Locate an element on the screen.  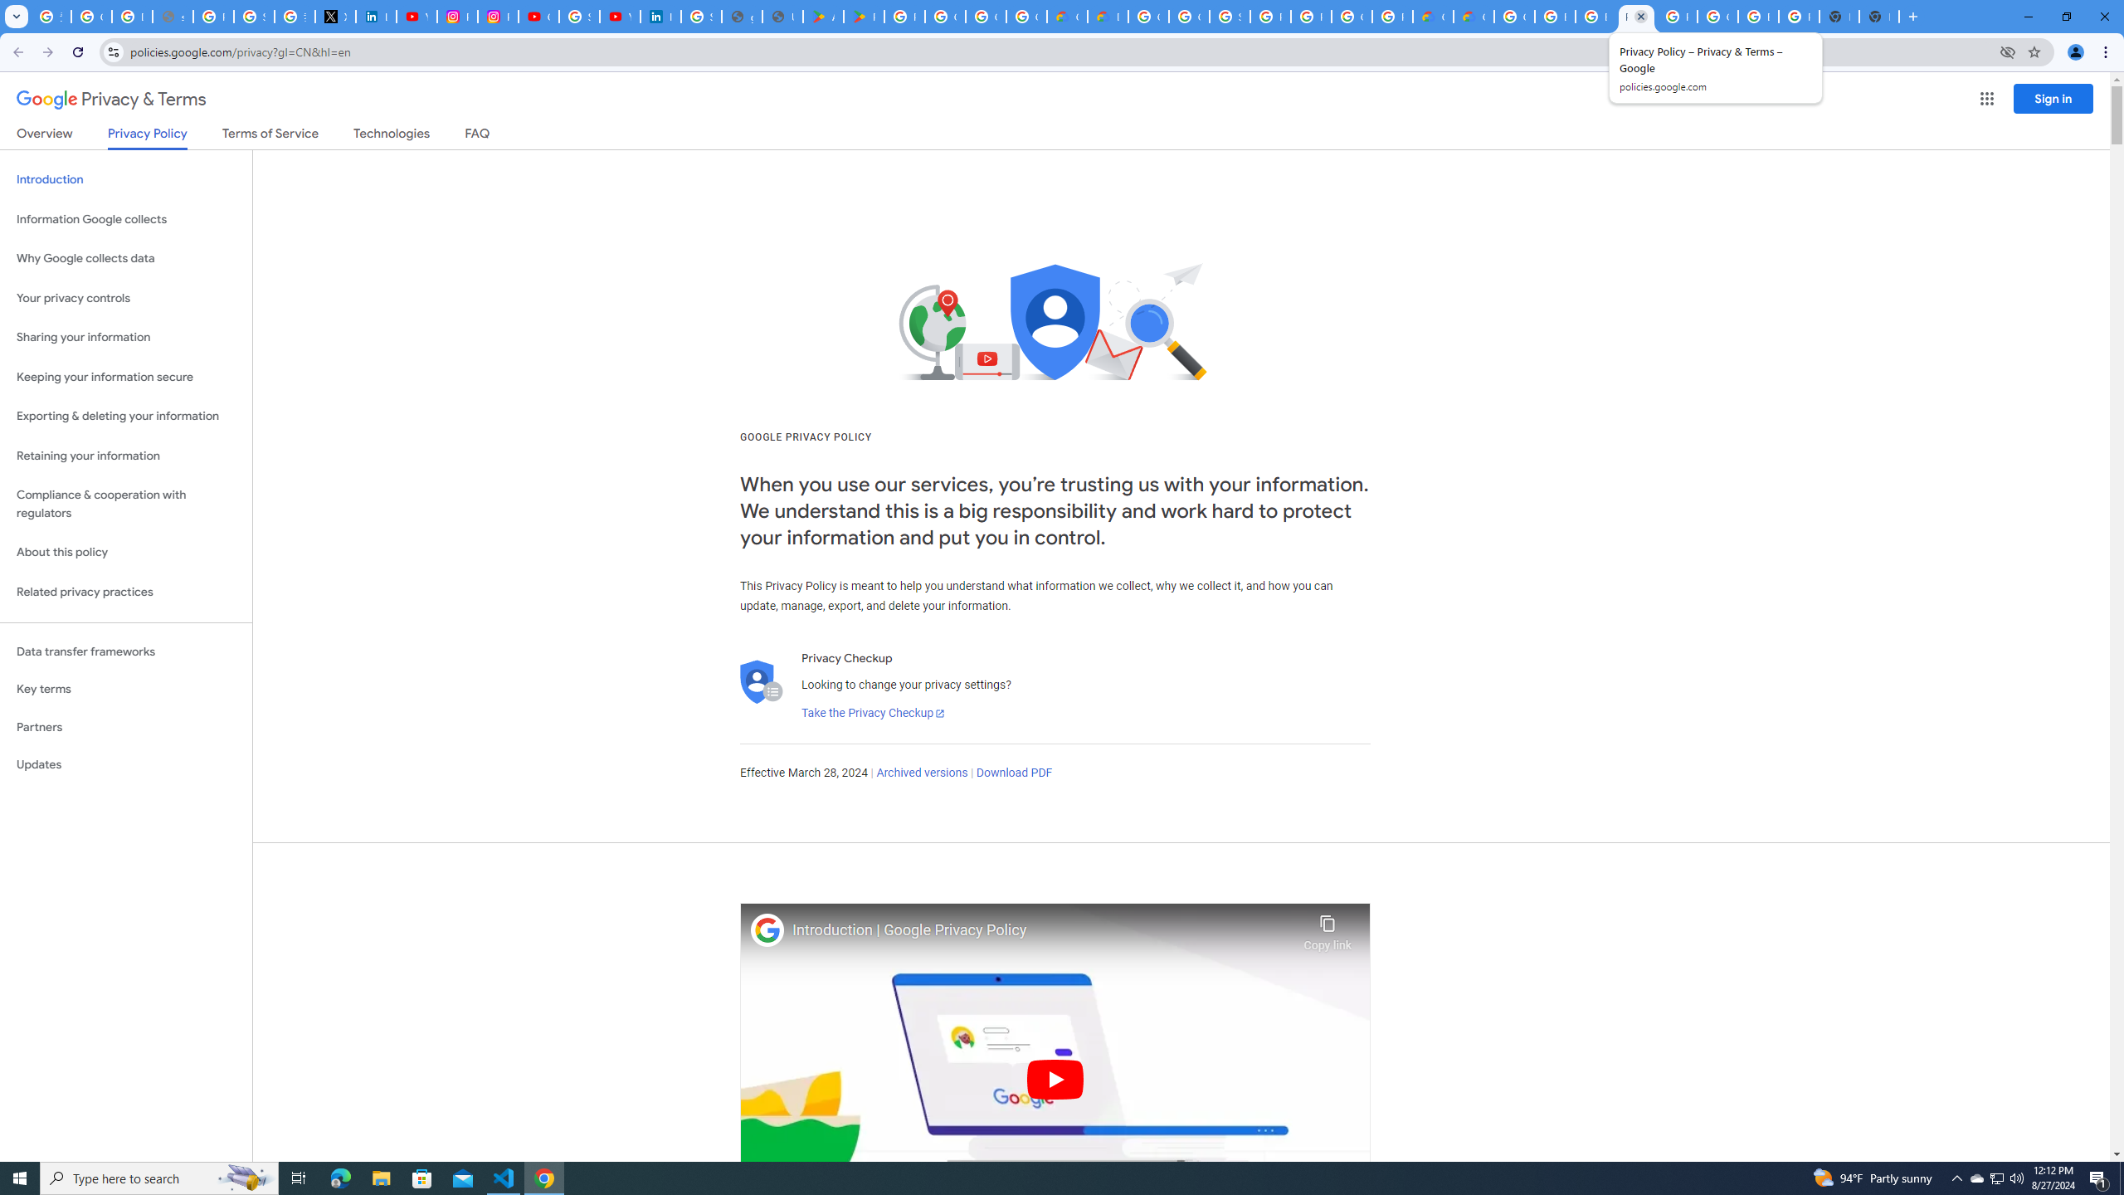
User Details is located at coordinates (782, 17).